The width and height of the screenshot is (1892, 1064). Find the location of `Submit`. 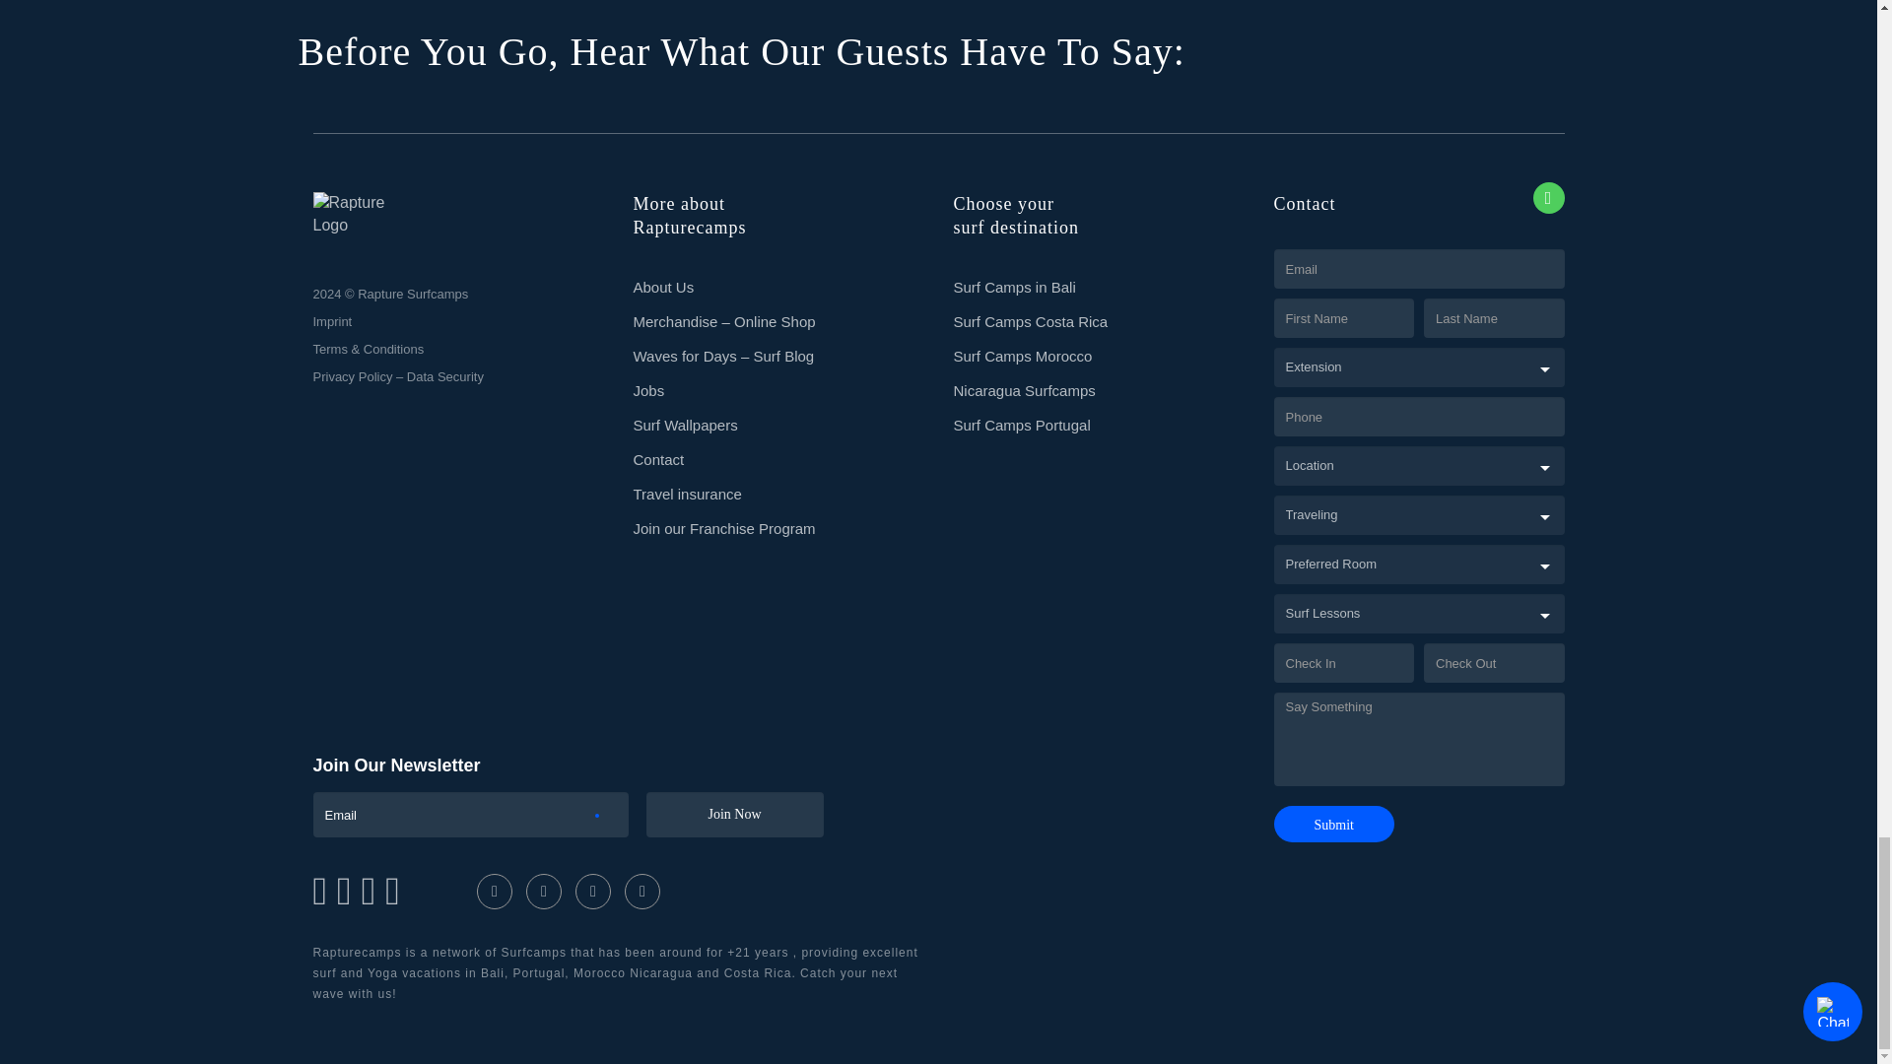

Submit is located at coordinates (1332, 824).